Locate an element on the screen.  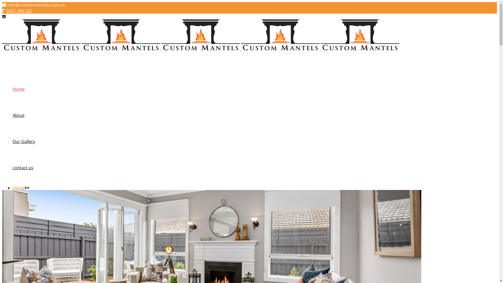
0421 496 531 is located at coordinates (19, 11).